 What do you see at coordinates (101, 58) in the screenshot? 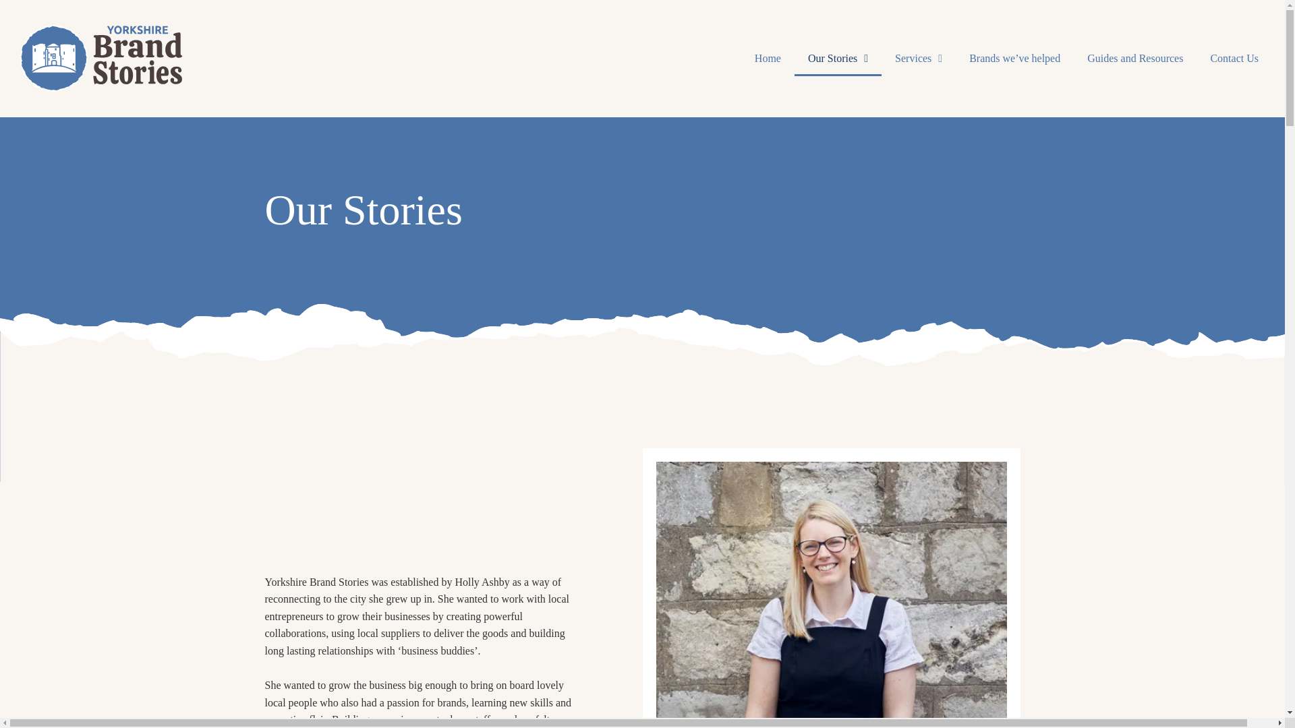
I see `YBS Logo Website` at bounding box center [101, 58].